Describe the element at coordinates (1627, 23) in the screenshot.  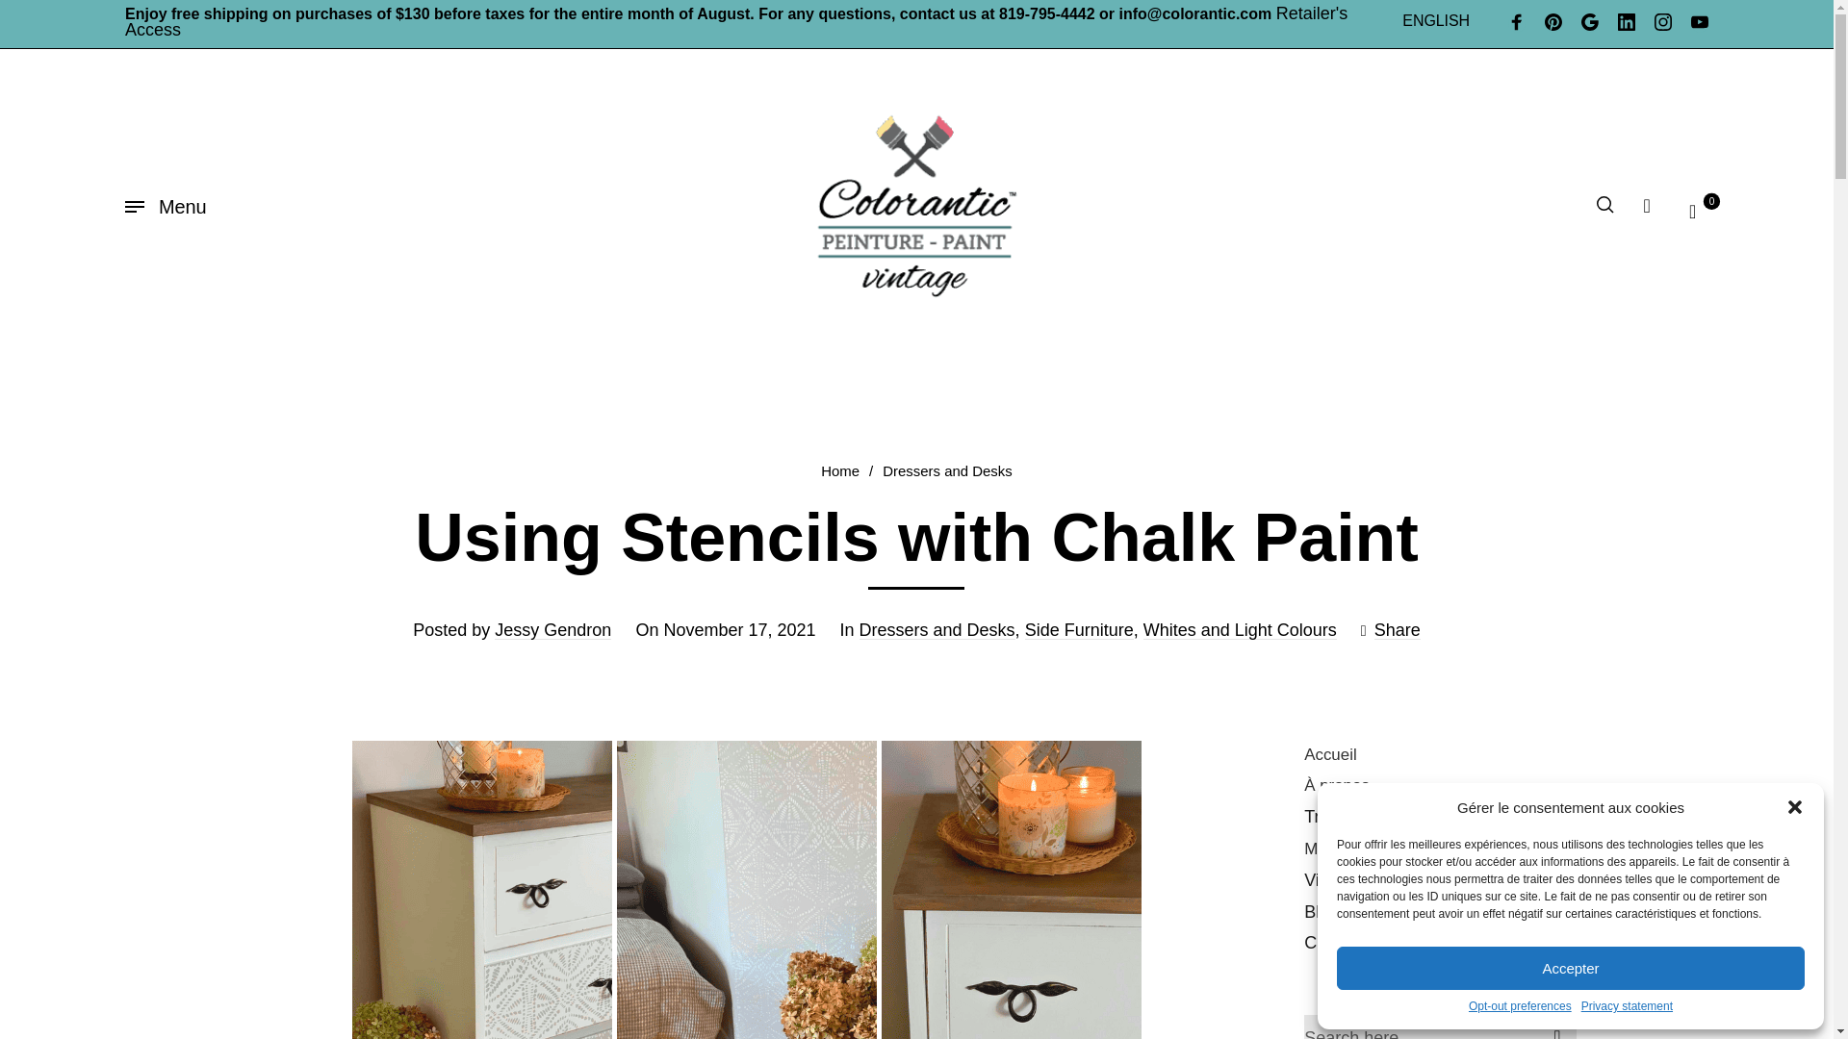
I see `Linkedin` at that location.